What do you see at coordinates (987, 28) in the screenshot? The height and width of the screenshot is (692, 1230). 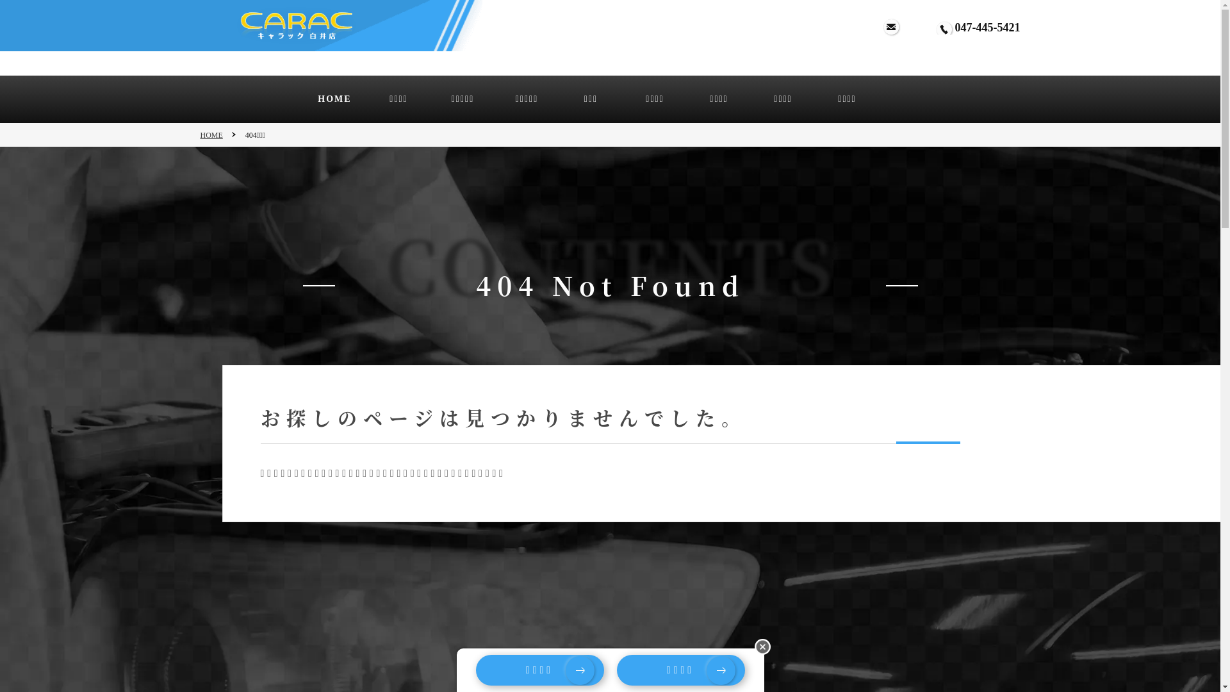 I see `047-445-5421` at bounding box center [987, 28].